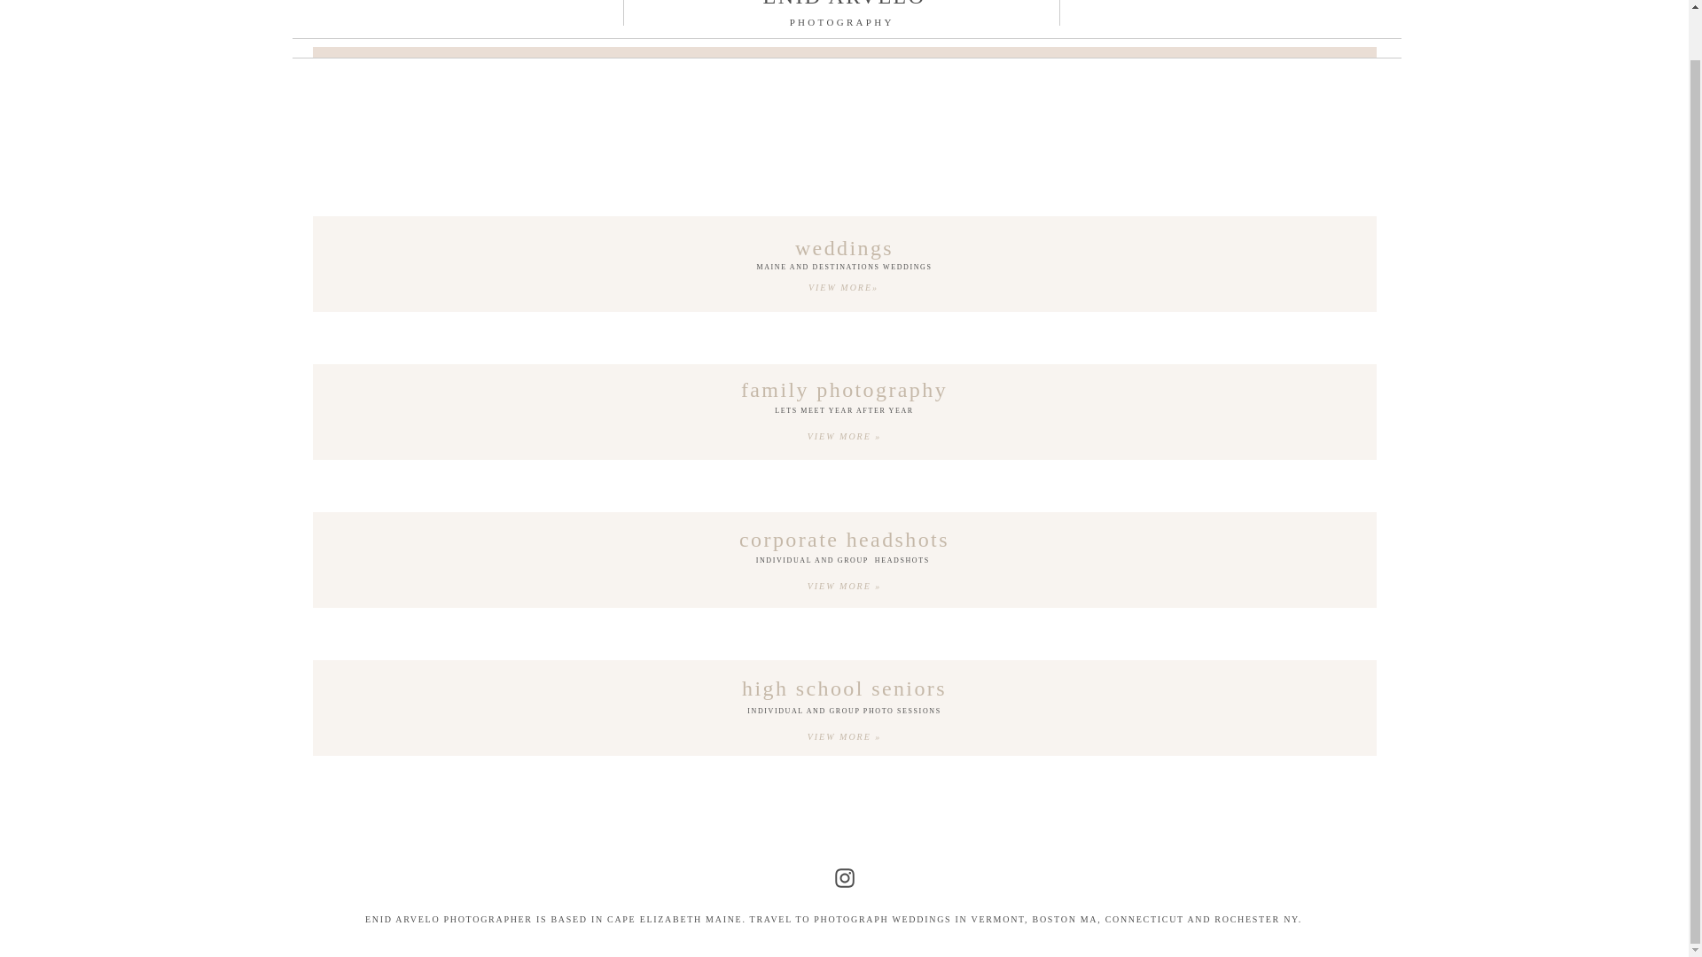 This screenshot has width=1702, height=957. I want to click on LETS MEET YEAR AFTER YEAR, so click(844, 414).